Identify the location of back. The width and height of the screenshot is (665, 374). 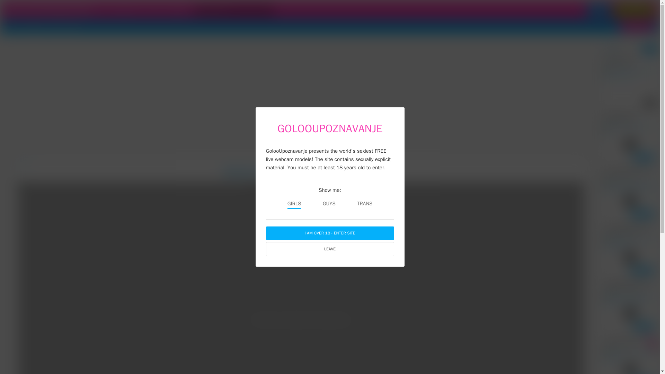
(24, 163).